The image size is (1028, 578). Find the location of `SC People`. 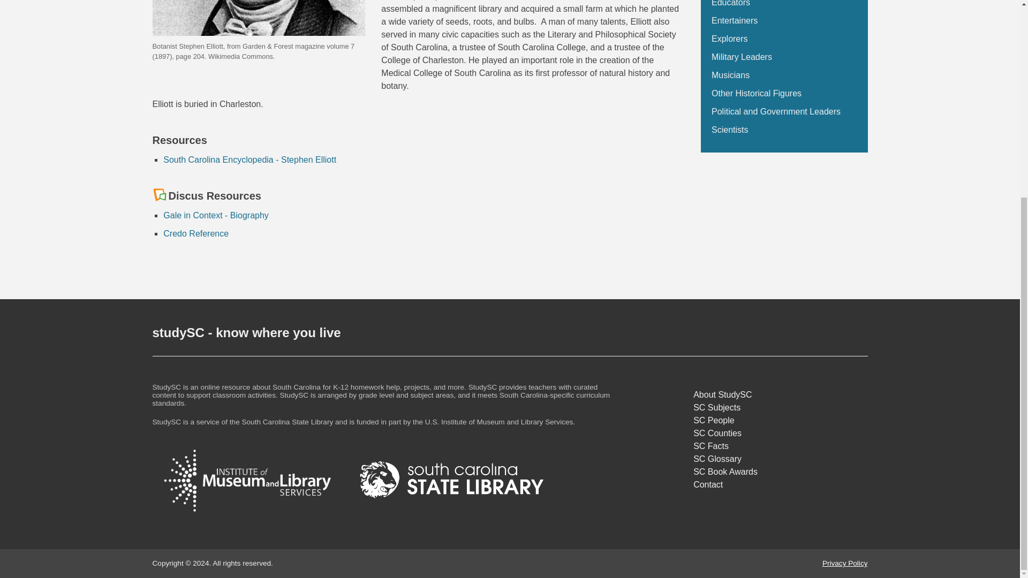

SC People is located at coordinates (780, 421).